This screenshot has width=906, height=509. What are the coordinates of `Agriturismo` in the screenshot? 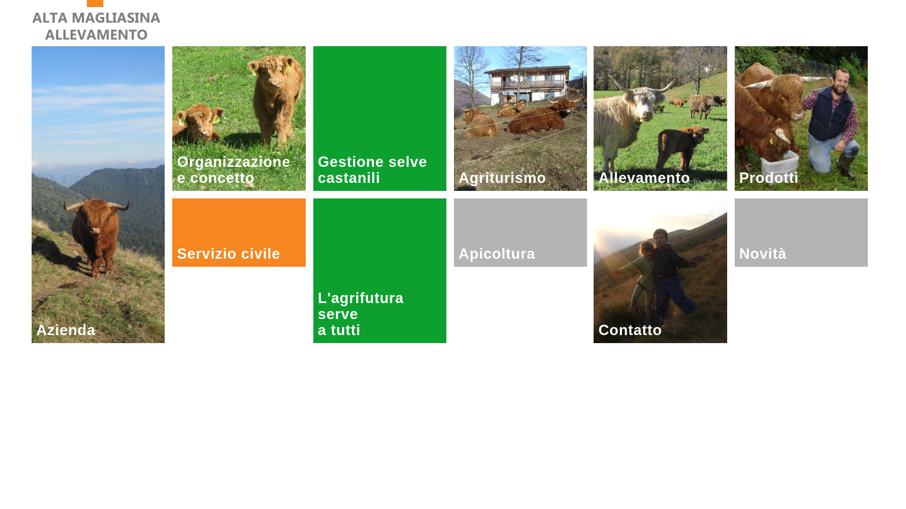 It's located at (520, 119).